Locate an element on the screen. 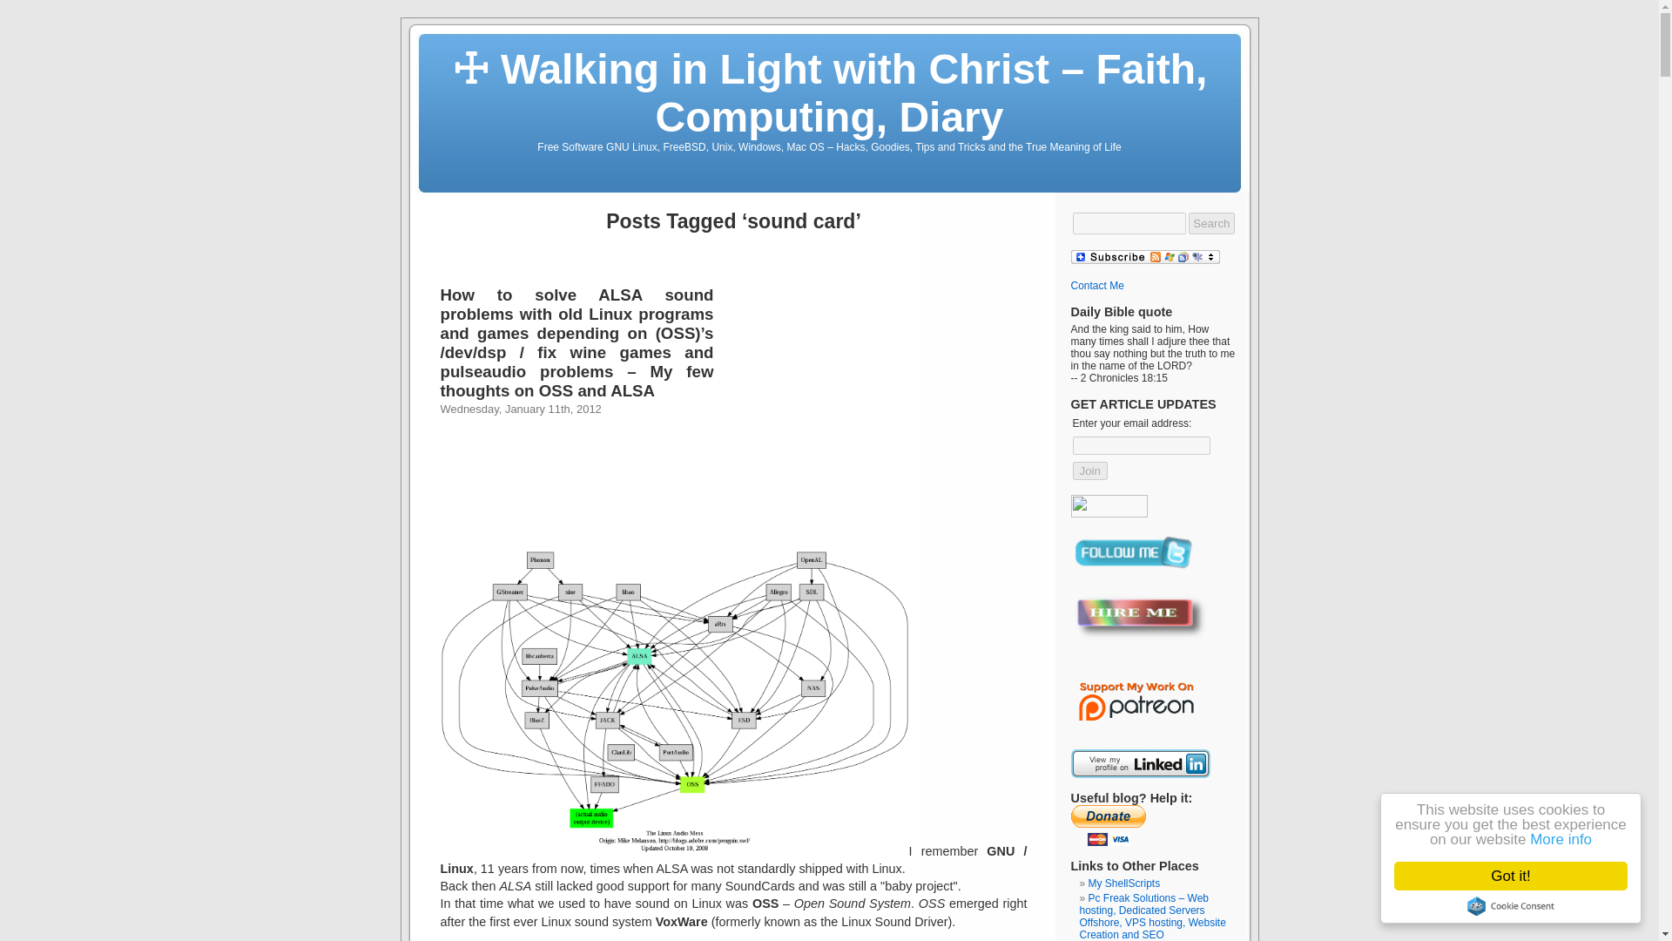  More info is located at coordinates (1576, 839).